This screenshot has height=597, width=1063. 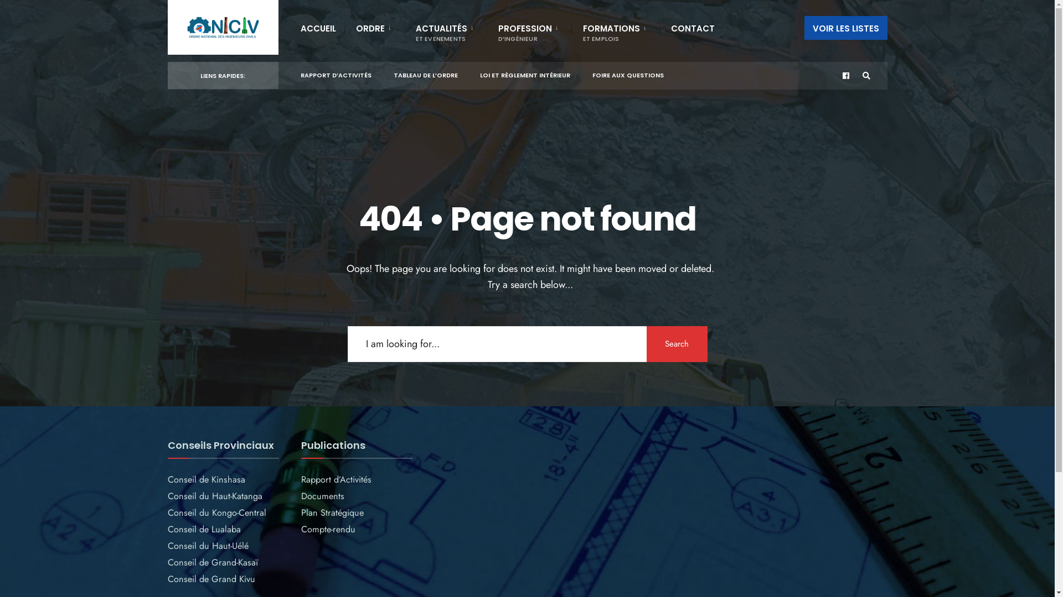 What do you see at coordinates (173, 3) in the screenshot?
I see `Skip to content` at bounding box center [173, 3].